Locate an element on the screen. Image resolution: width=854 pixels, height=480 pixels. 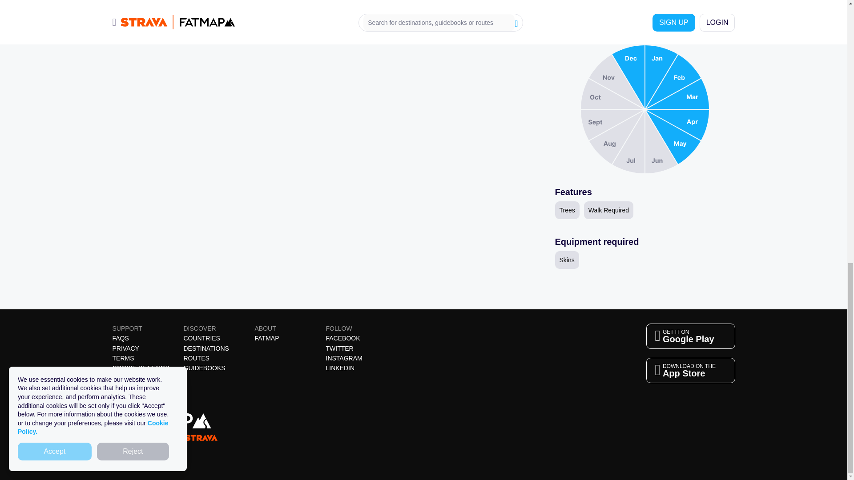
TERMS is located at coordinates (690, 336).